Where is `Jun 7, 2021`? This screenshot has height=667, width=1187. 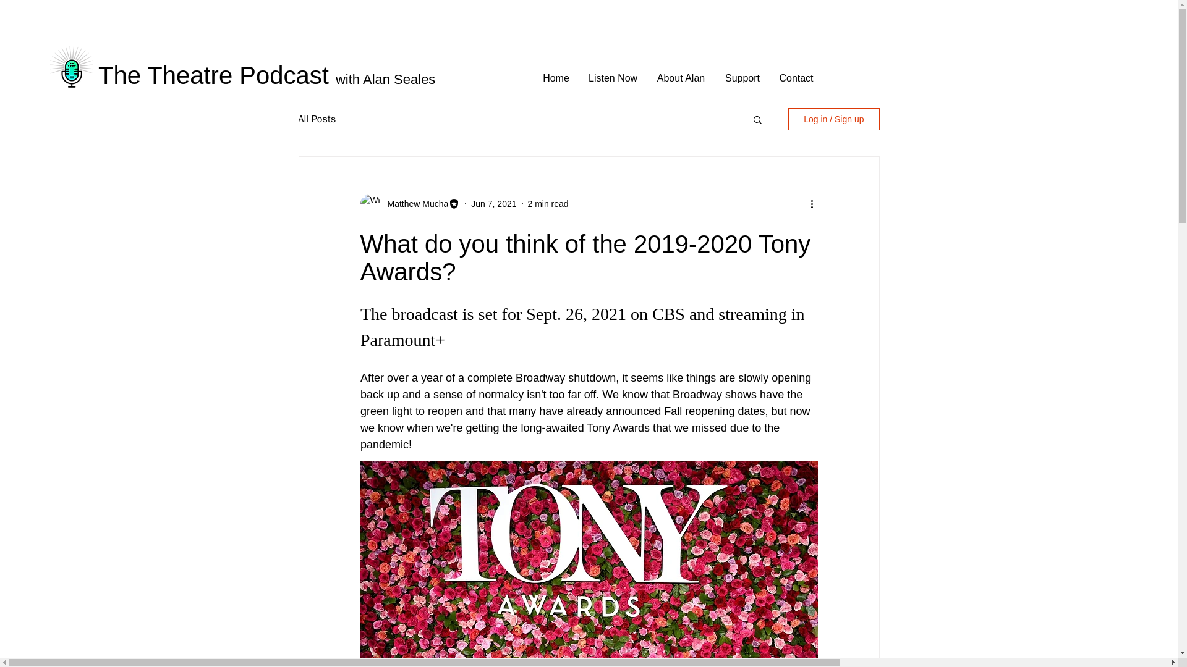 Jun 7, 2021 is located at coordinates (493, 204).